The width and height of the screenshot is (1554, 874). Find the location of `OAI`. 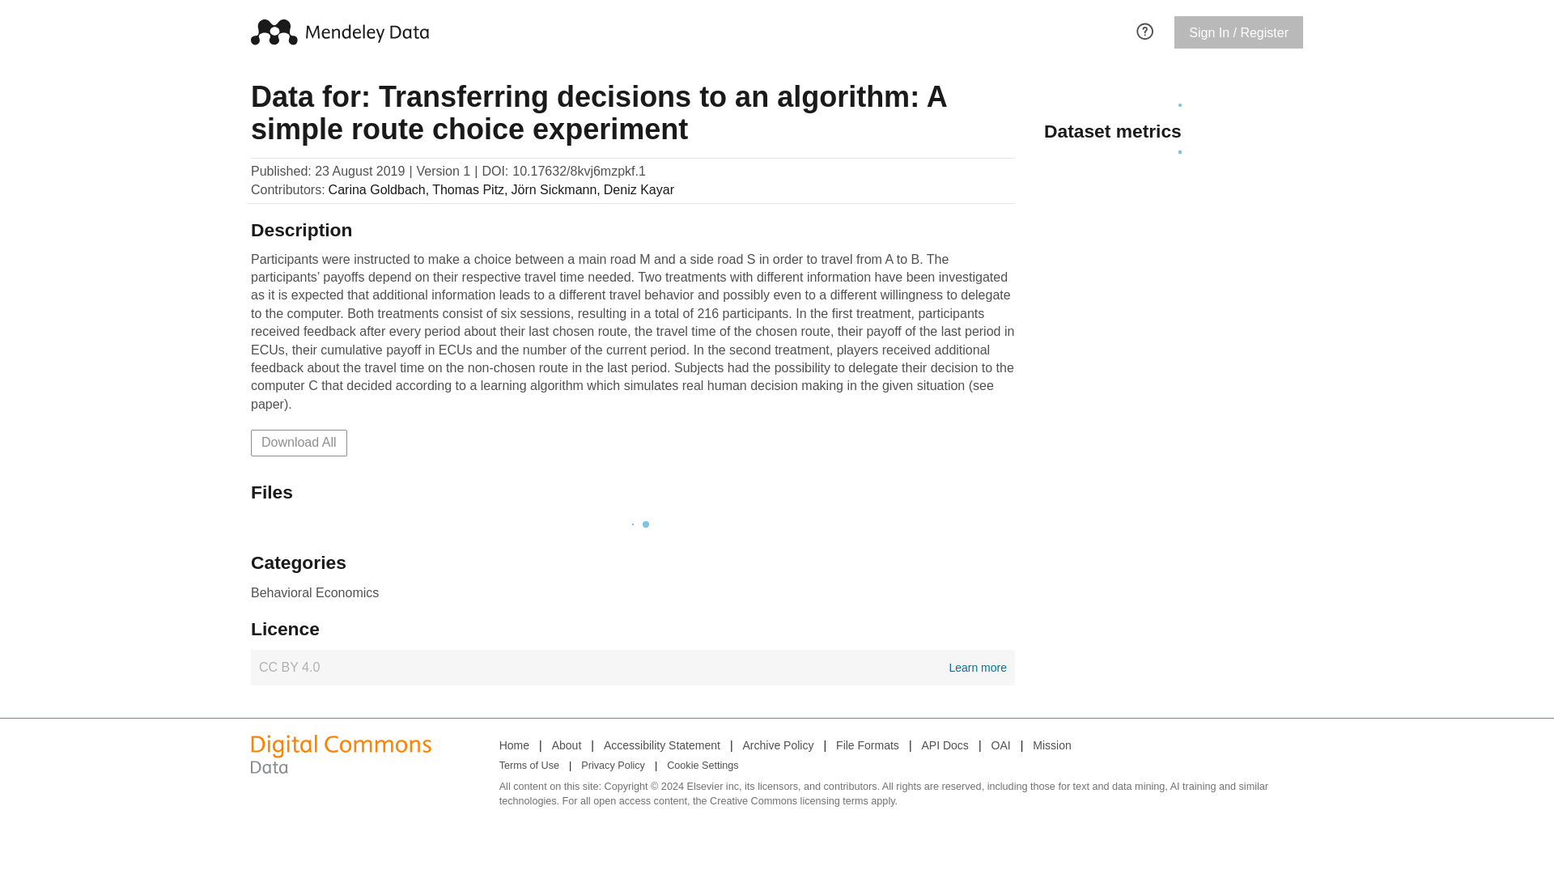

OAI is located at coordinates (1000, 745).